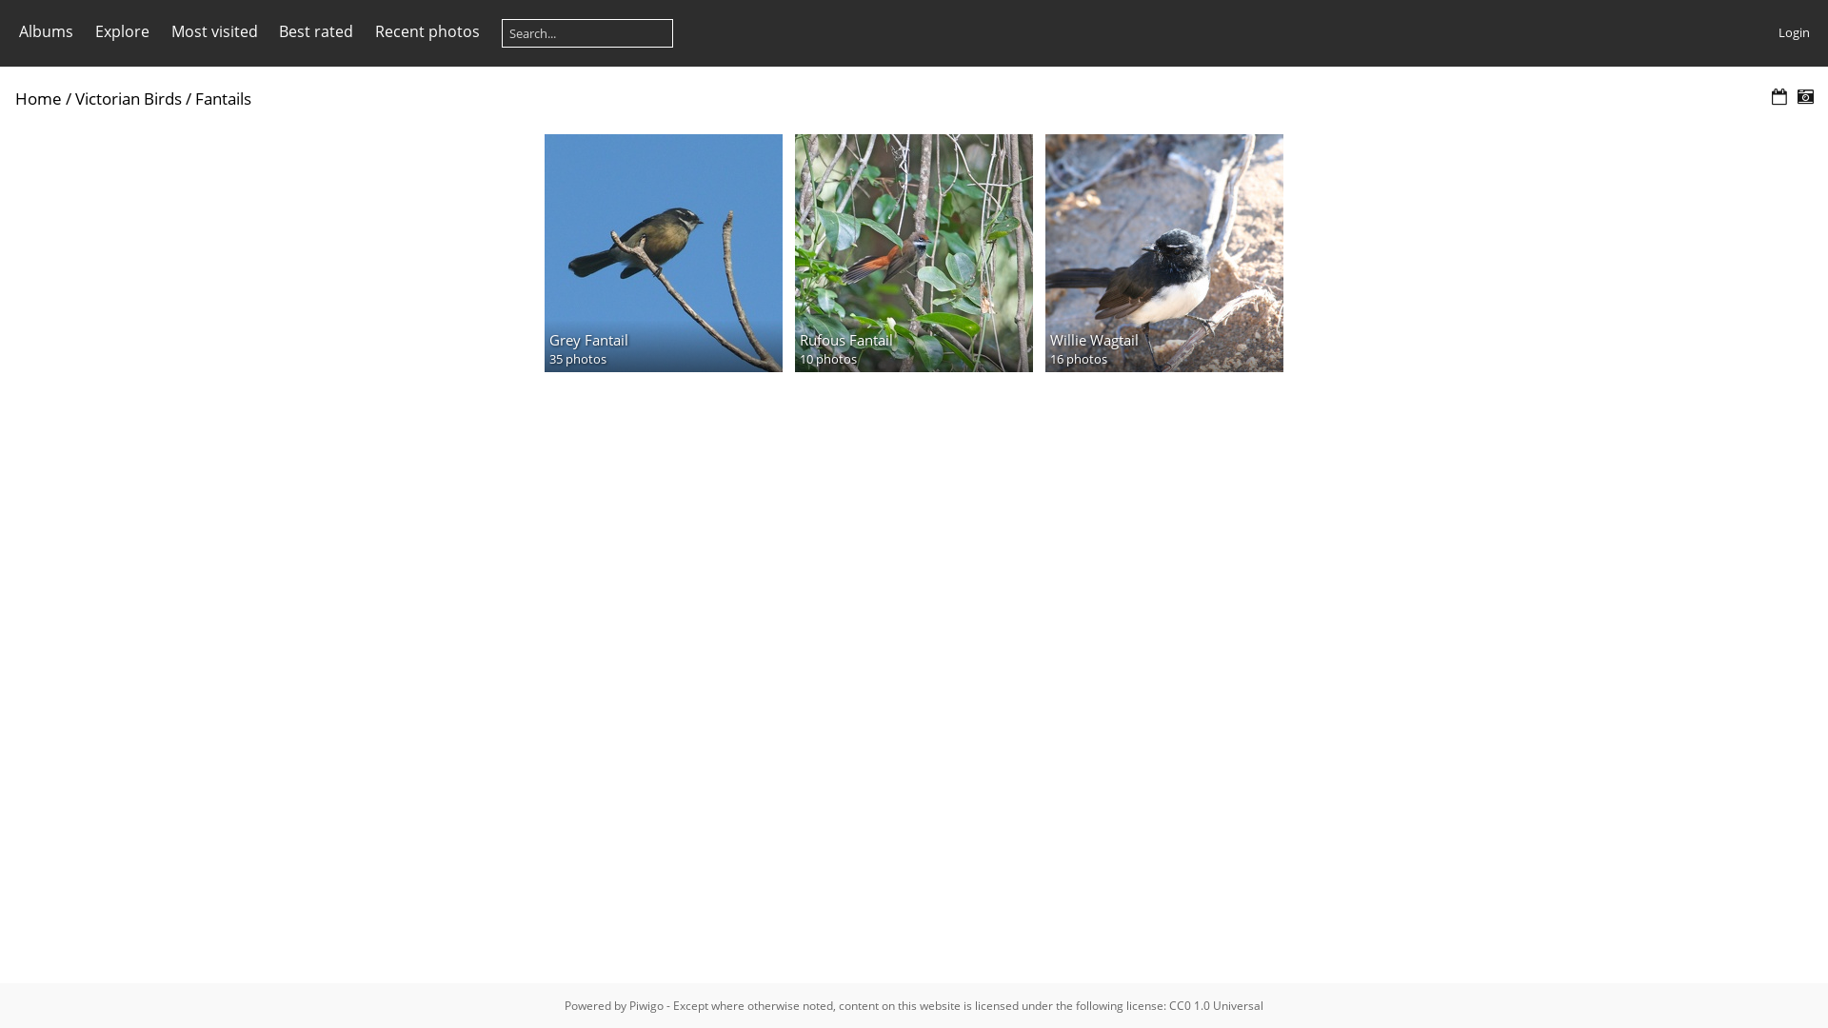 This screenshot has width=1828, height=1028. Describe the element at coordinates (914, 253) in the screenshot. I see `Rufous Fantail
10 photos` at that location.